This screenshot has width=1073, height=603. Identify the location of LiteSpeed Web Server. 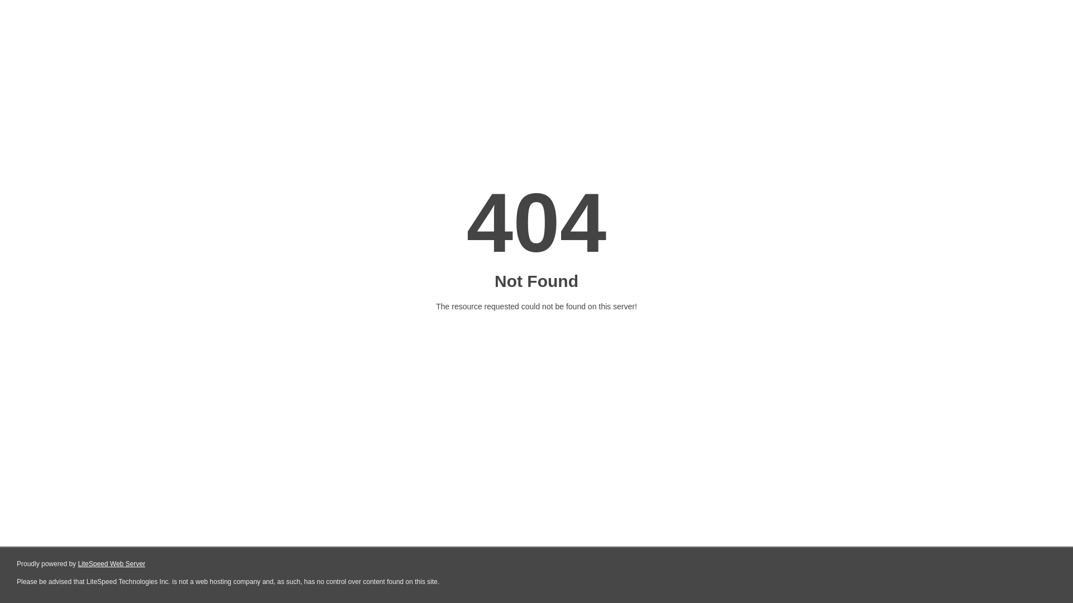
(112, 564).